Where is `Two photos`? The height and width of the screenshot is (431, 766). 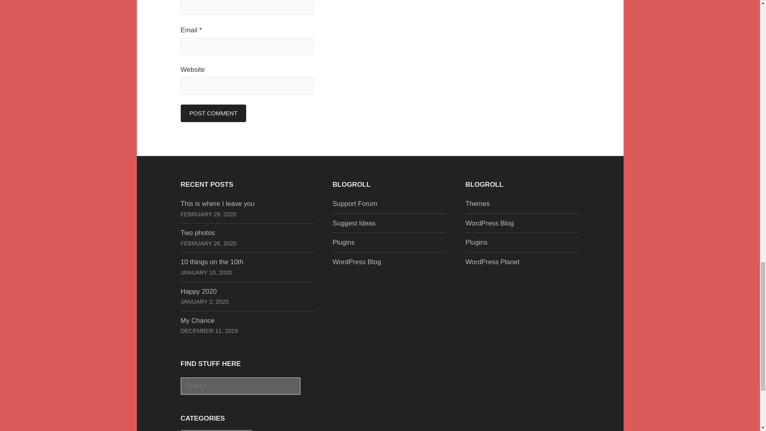
Two photos is located at coordinates (197, 232).